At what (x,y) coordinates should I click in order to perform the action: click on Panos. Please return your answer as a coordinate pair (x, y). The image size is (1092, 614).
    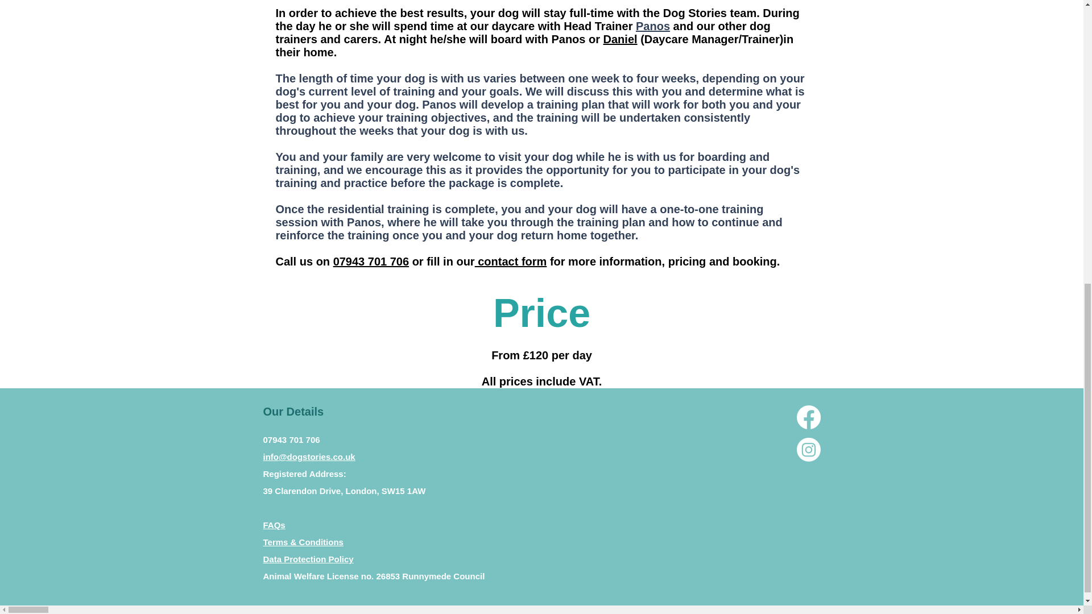
    Looking at the image, I should click on (653, 26).